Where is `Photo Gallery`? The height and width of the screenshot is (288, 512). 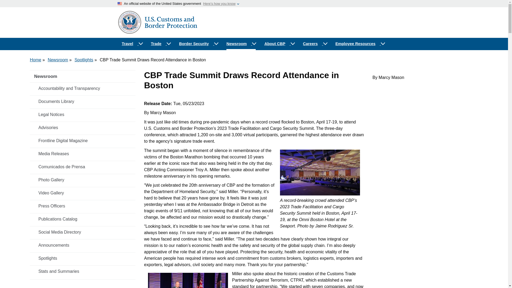
Photo Gallery is located at coordinates (83, 180).